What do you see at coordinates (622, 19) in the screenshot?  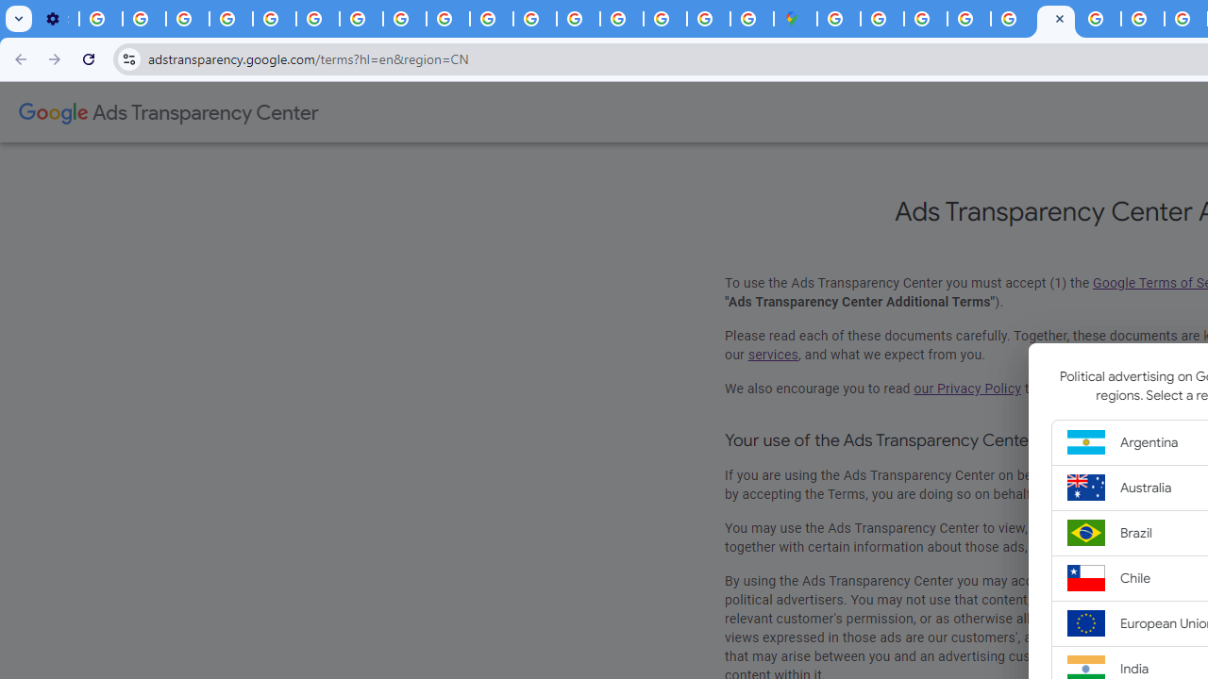 I see `Sign in - Google Accounts` at bounding box center [622, 19].